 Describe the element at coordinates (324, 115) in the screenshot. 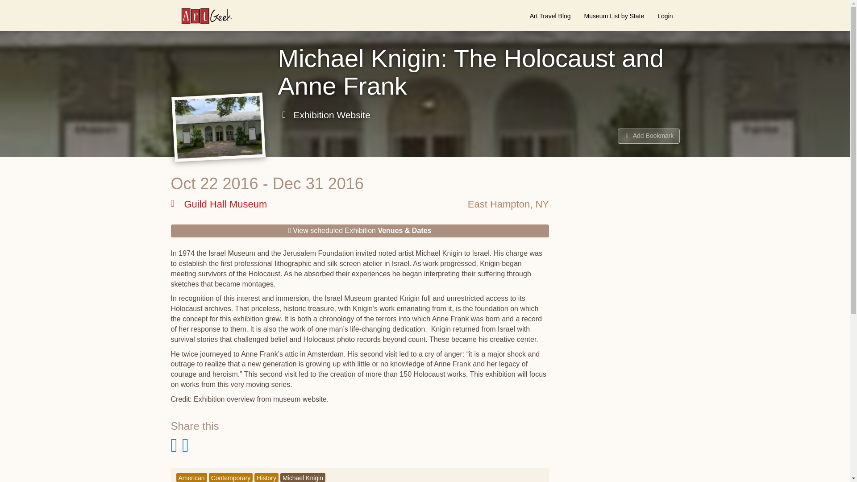

I see `Exhibition Website` at that location.